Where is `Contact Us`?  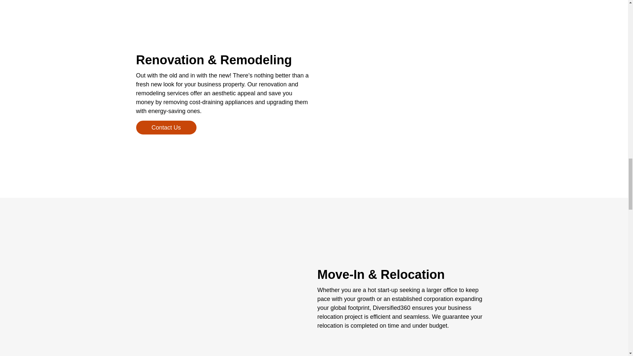 Contact Us is located at coordinates (166, 128).